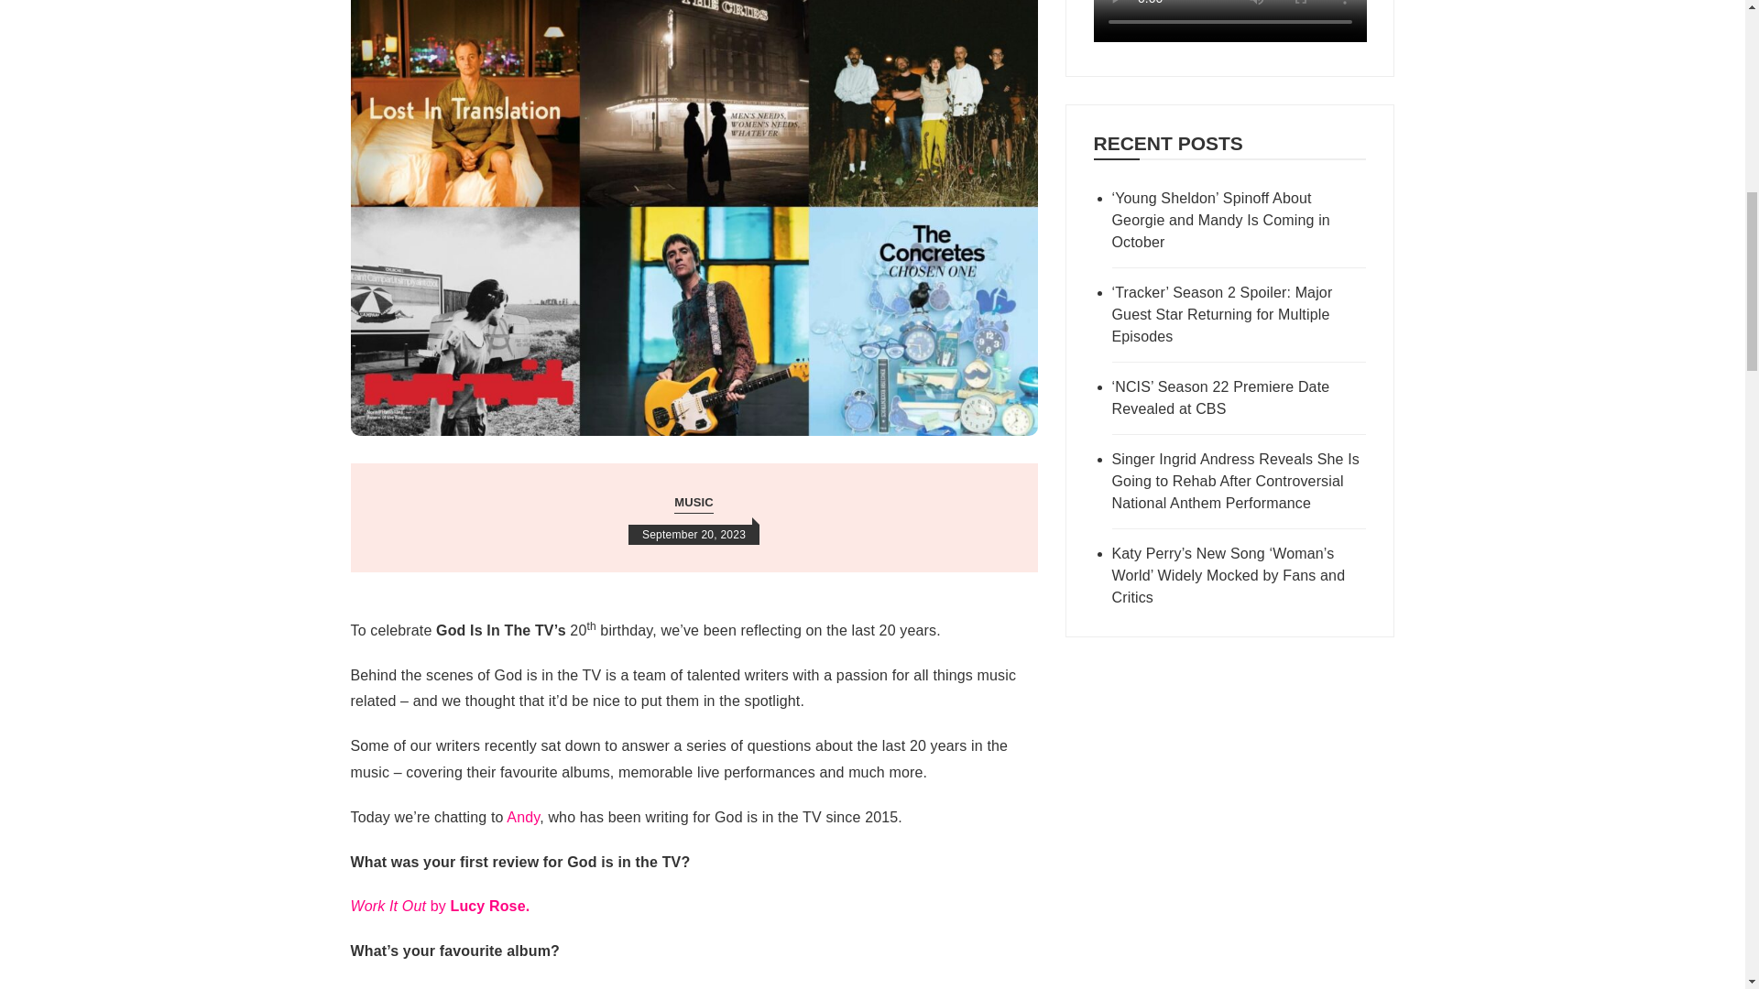  Describe the element at coordinates (522, 817) in the screenshot. I see `Andy` at that location.